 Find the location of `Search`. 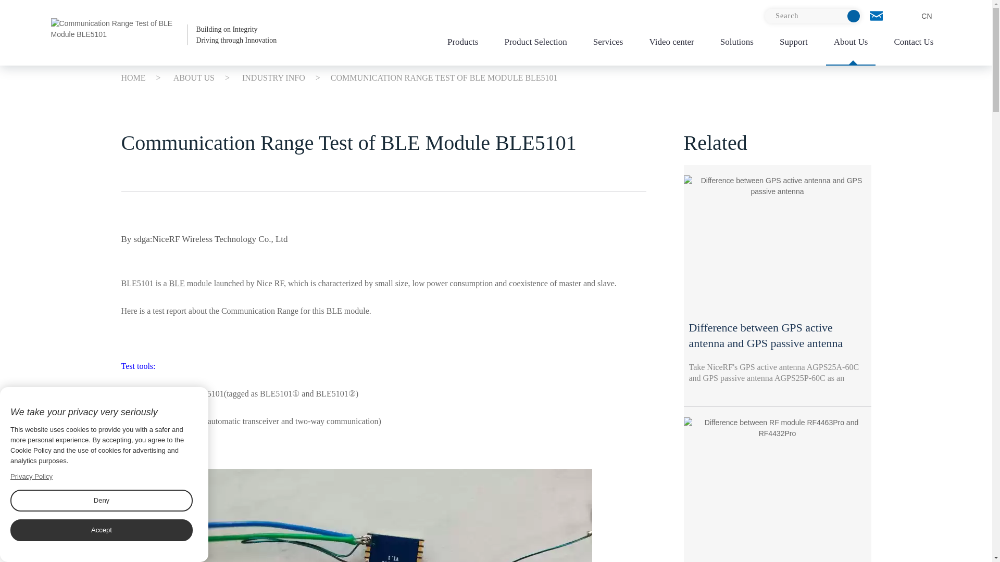

Search is located at coordinates (916, 16).